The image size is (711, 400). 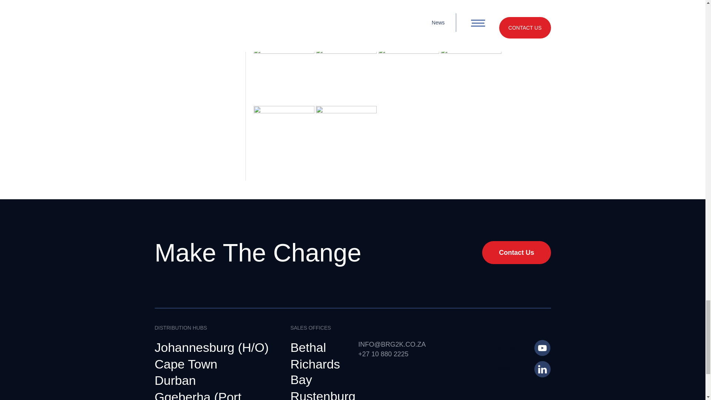 What do you see at coordinates (318, 372) in the screenshot?
I see `Richards Bay` at bounding box center [318, 372].